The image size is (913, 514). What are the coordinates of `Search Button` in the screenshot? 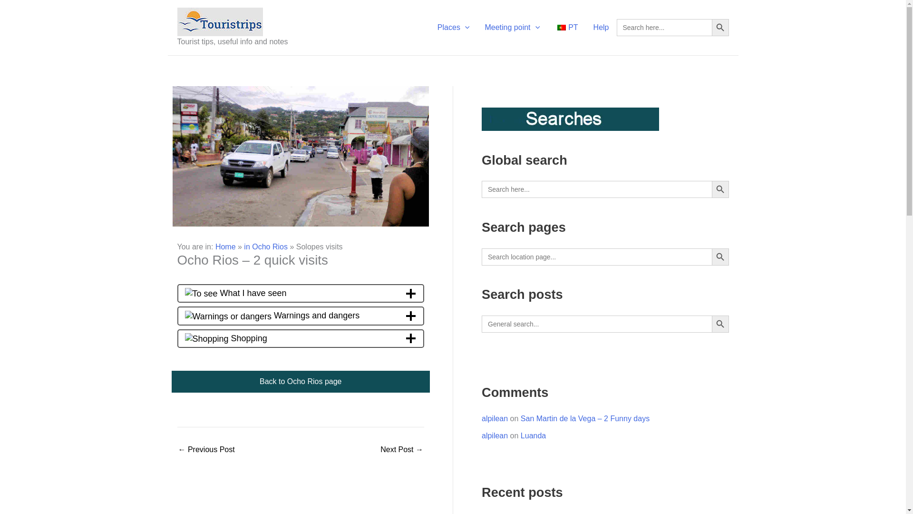 It's located at (720, 27).